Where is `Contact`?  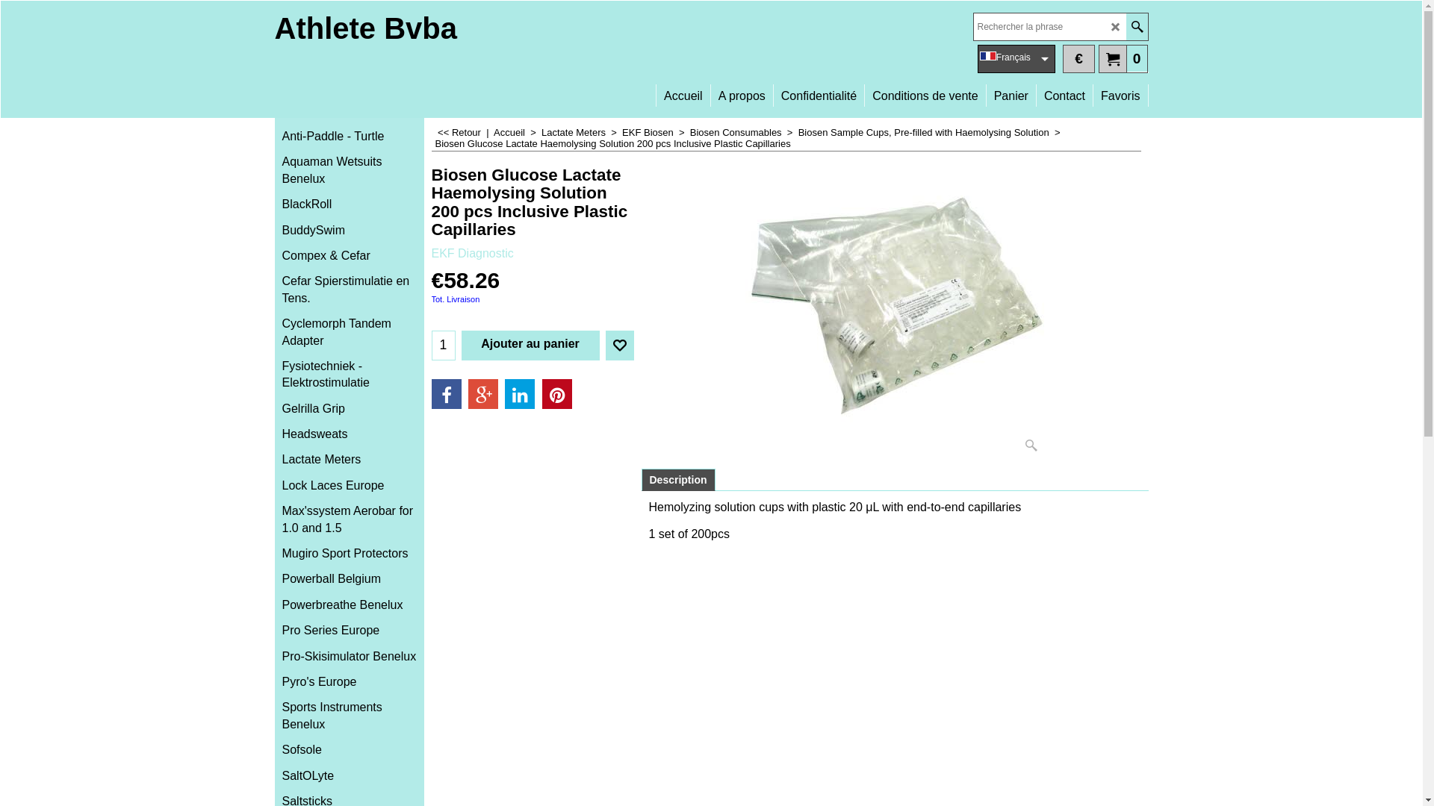
Contact is located at coordinates (1065, 90).